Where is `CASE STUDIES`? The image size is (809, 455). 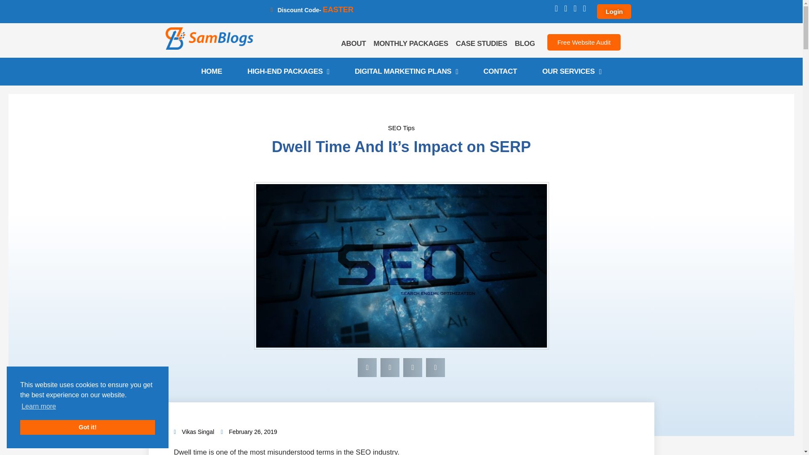 CASE STUDIES is located at coordinates (482, 44).